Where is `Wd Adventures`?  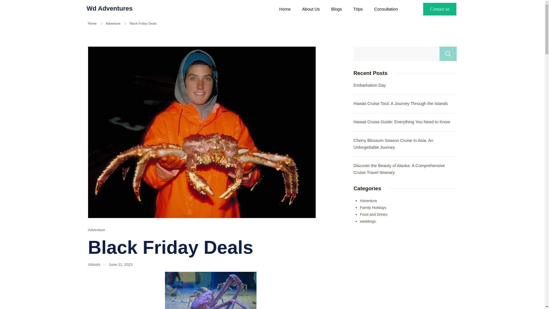
Wd Adventures is located at coordinates (110, 9).